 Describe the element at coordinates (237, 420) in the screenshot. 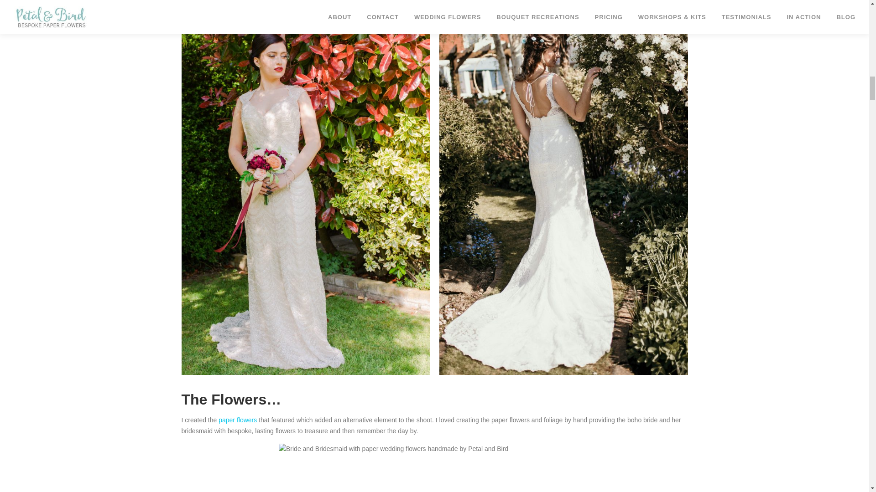

I see `paper flowers` at that location.